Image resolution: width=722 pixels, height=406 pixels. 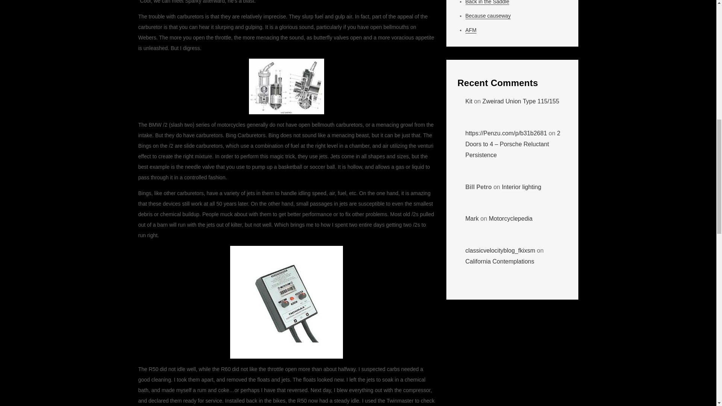 What do you see at coordinates (472, 218) in the screenshot?
I see `Mark` at bounding box center [472, 218].